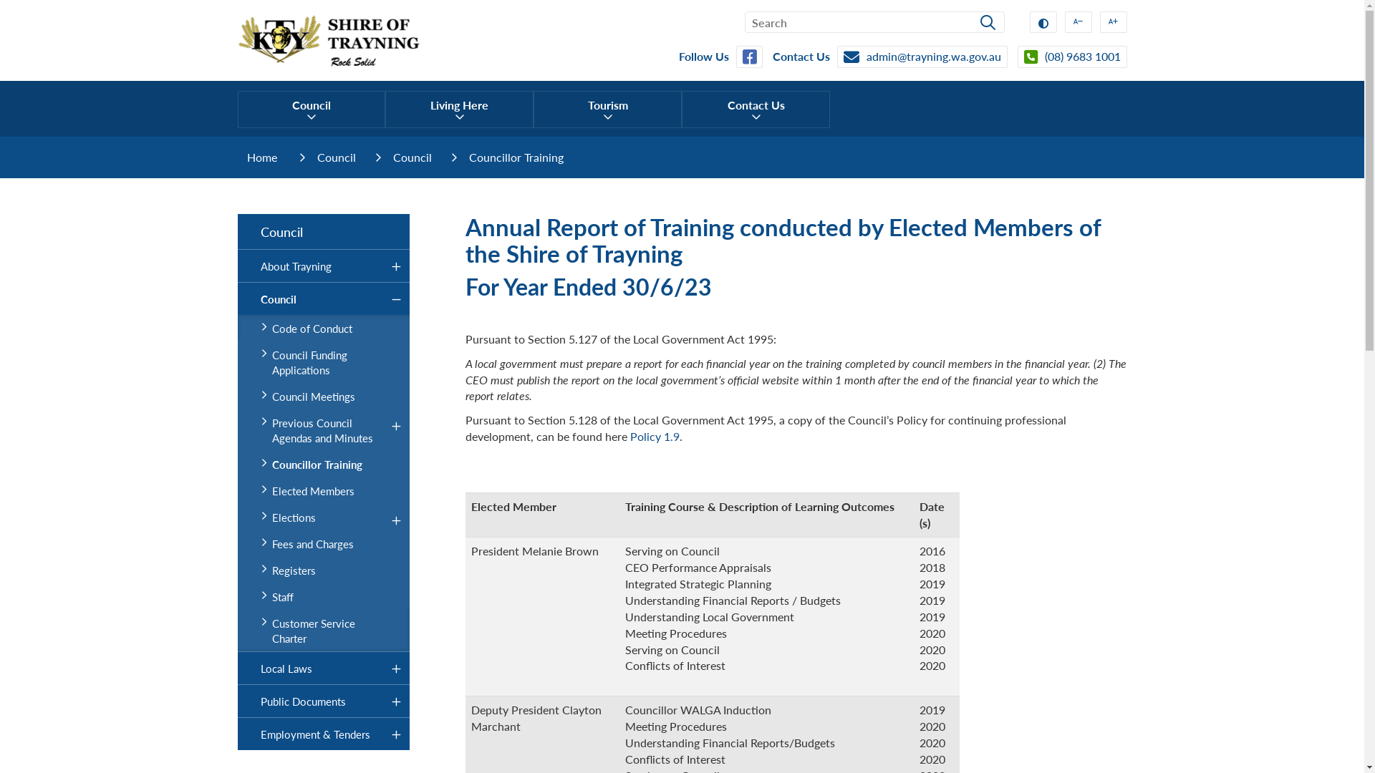 The width and height of the screenshot is (1375, 773). I want to click on Council Funding Applications, so click(324, 362).